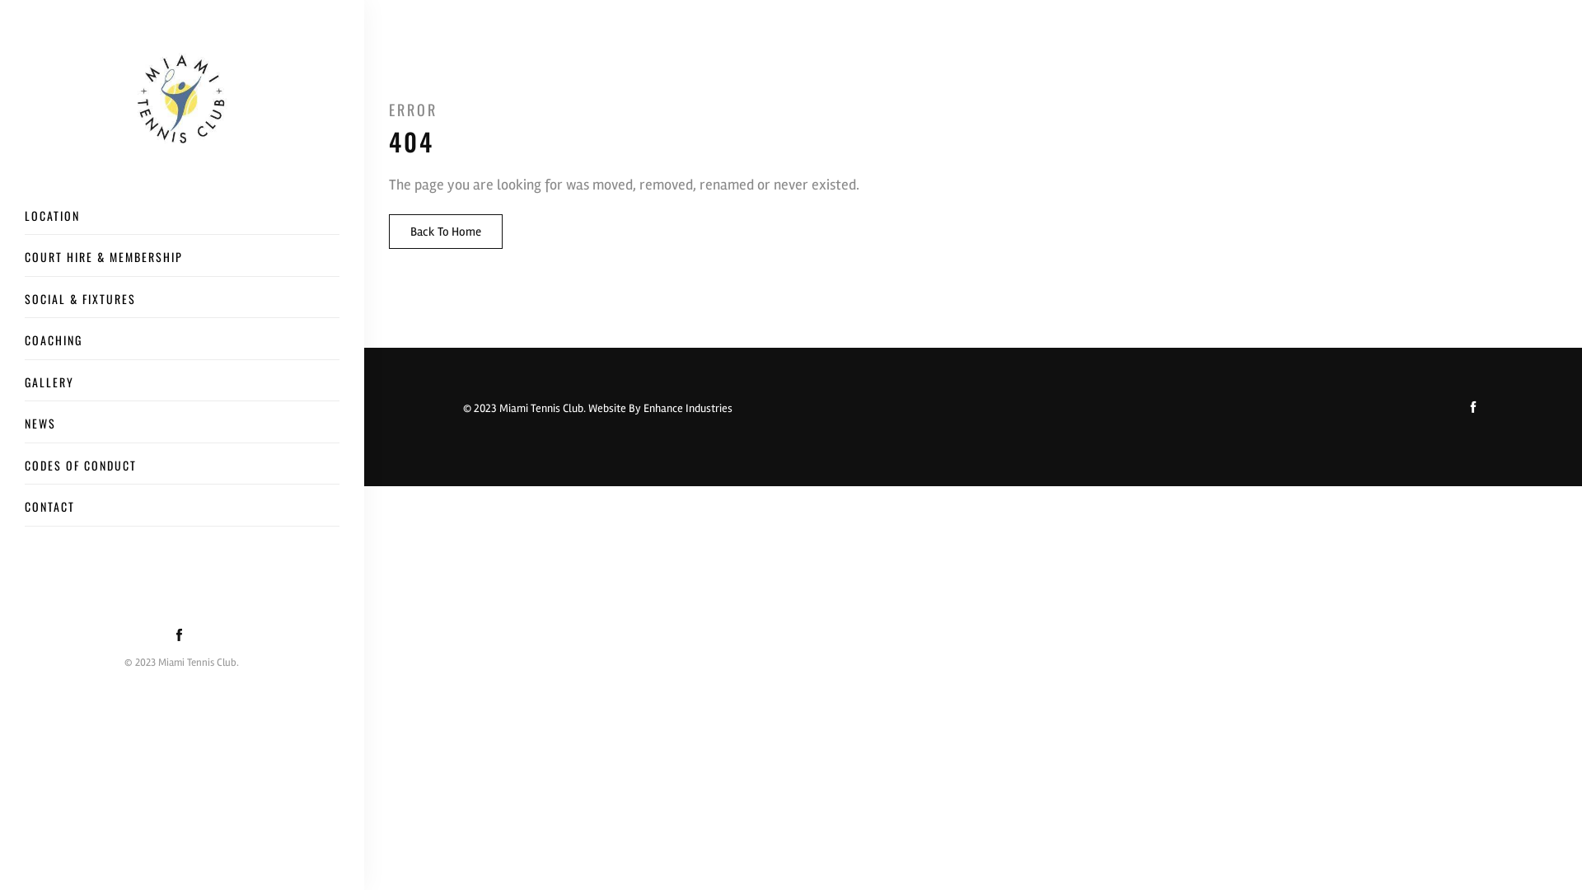 The image size is (1582, 890). Describe the element at coordinates (182, 471) in the screenshot. I see `CODES OF CONDUCT` at that location.